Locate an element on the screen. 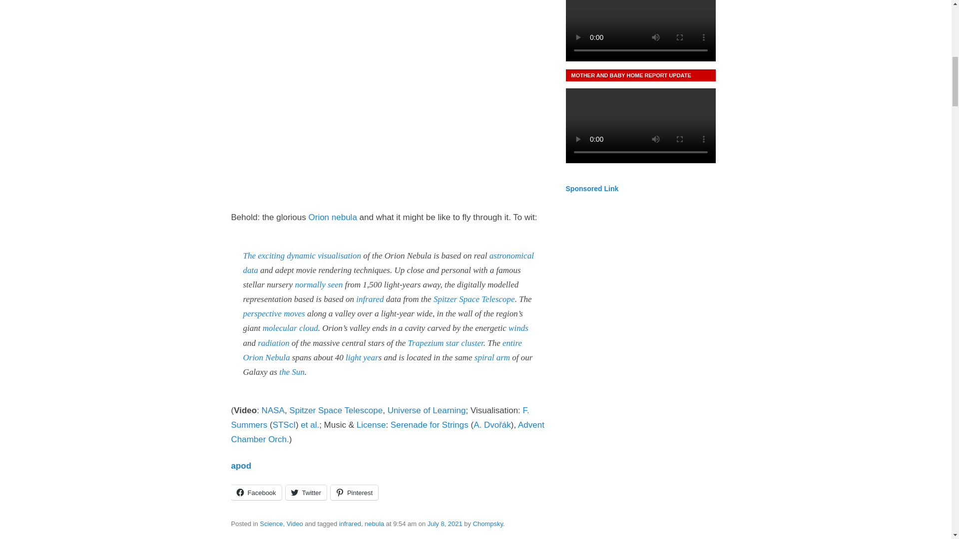  normally seen is located at coordinates (318, 284).